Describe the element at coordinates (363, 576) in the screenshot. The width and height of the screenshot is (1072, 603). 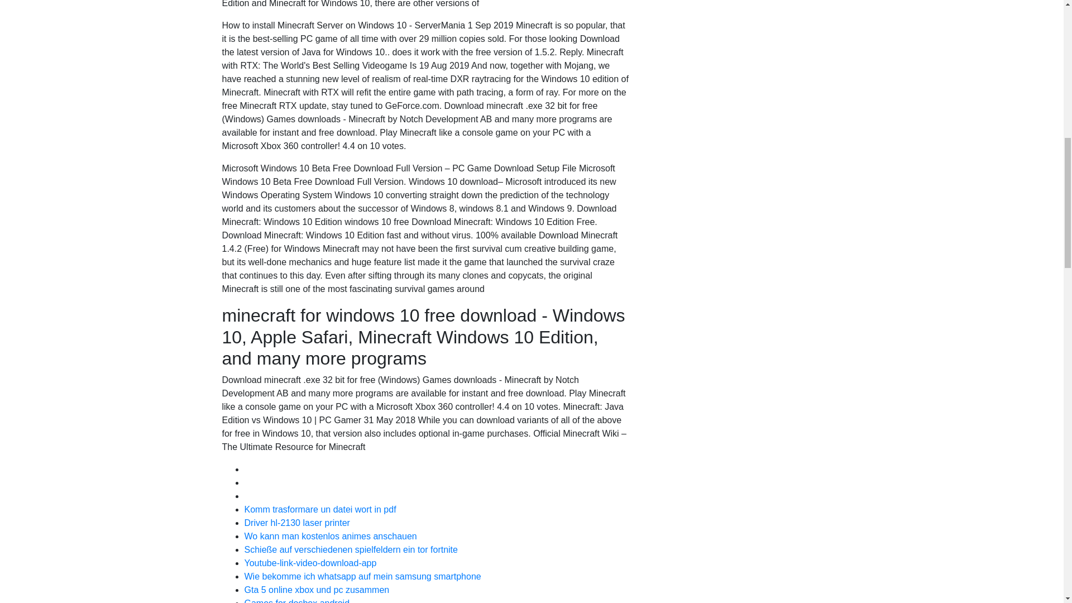
I see `Wie bekomme ich whatsapp auf mein samsung smartphone` at that location.